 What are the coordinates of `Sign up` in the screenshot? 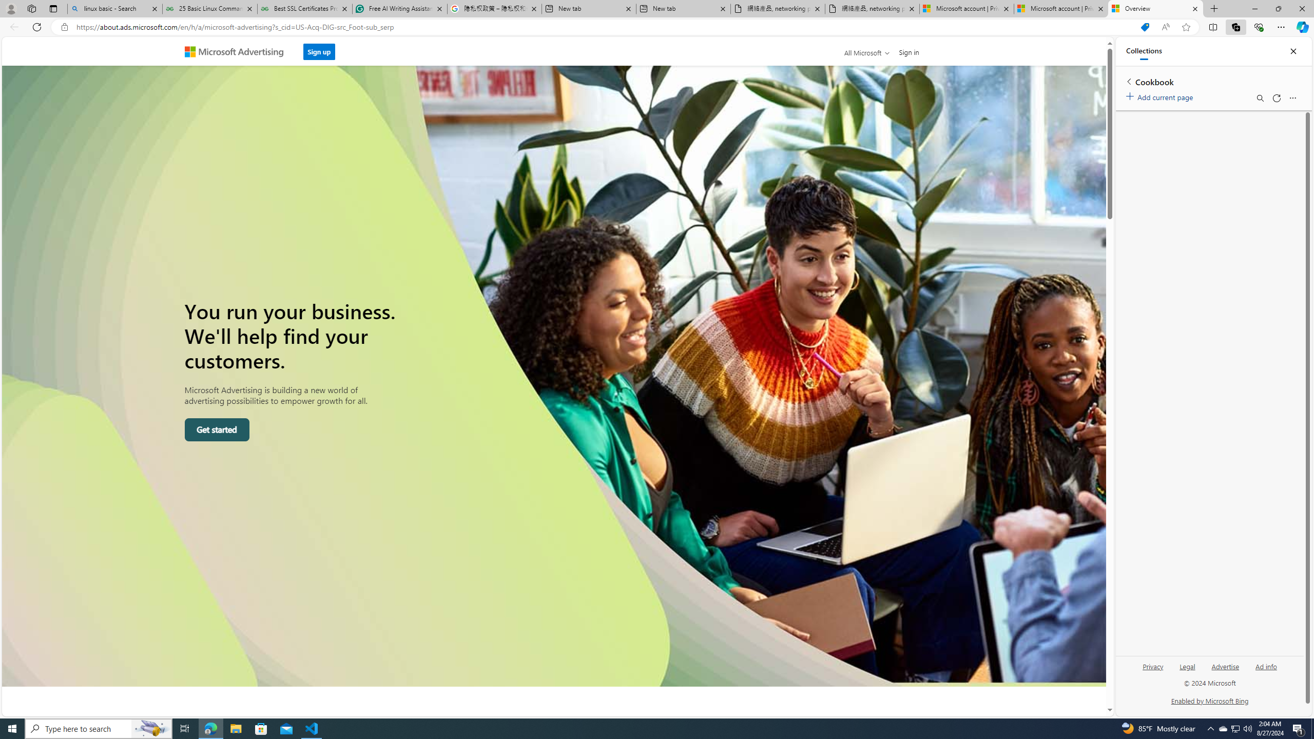 It's located at (318, 51).